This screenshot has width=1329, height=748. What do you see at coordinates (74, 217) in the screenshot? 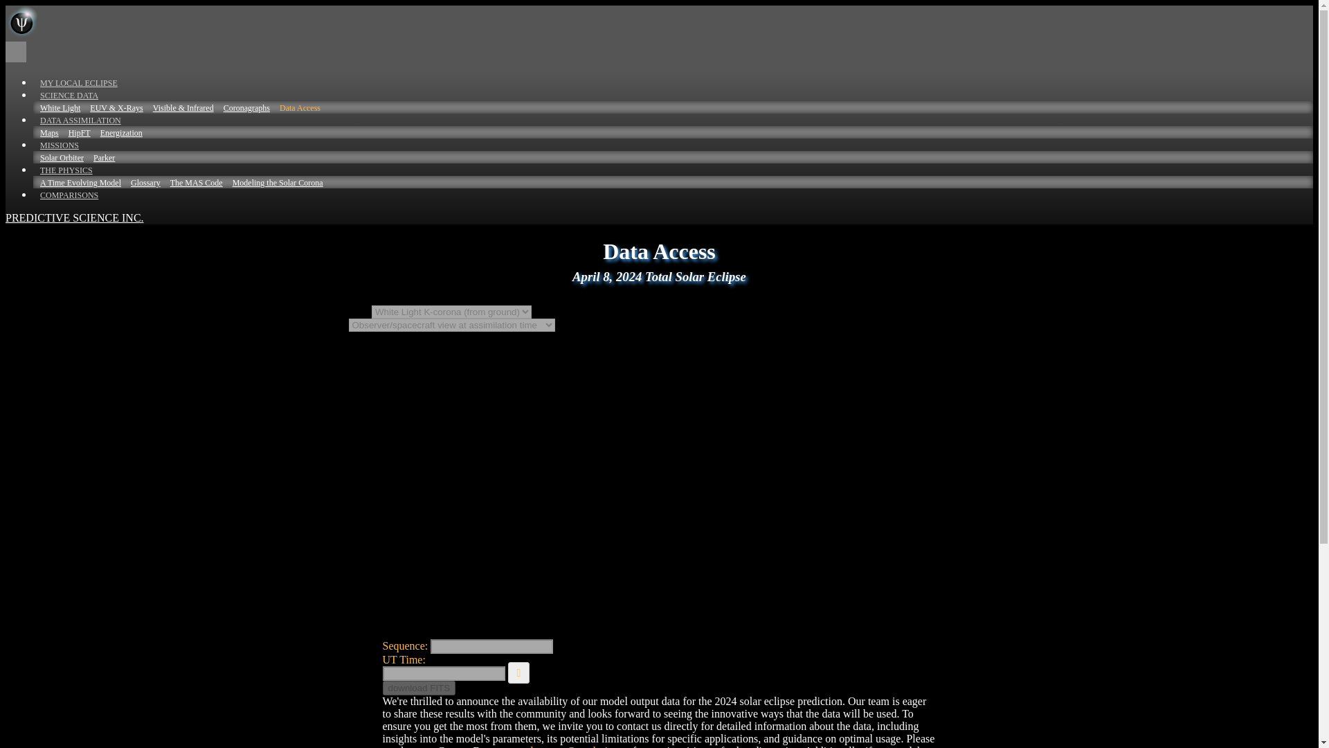
I see `PREDICTIVE SCIENCE INC.` at bounding box center [74, 217].